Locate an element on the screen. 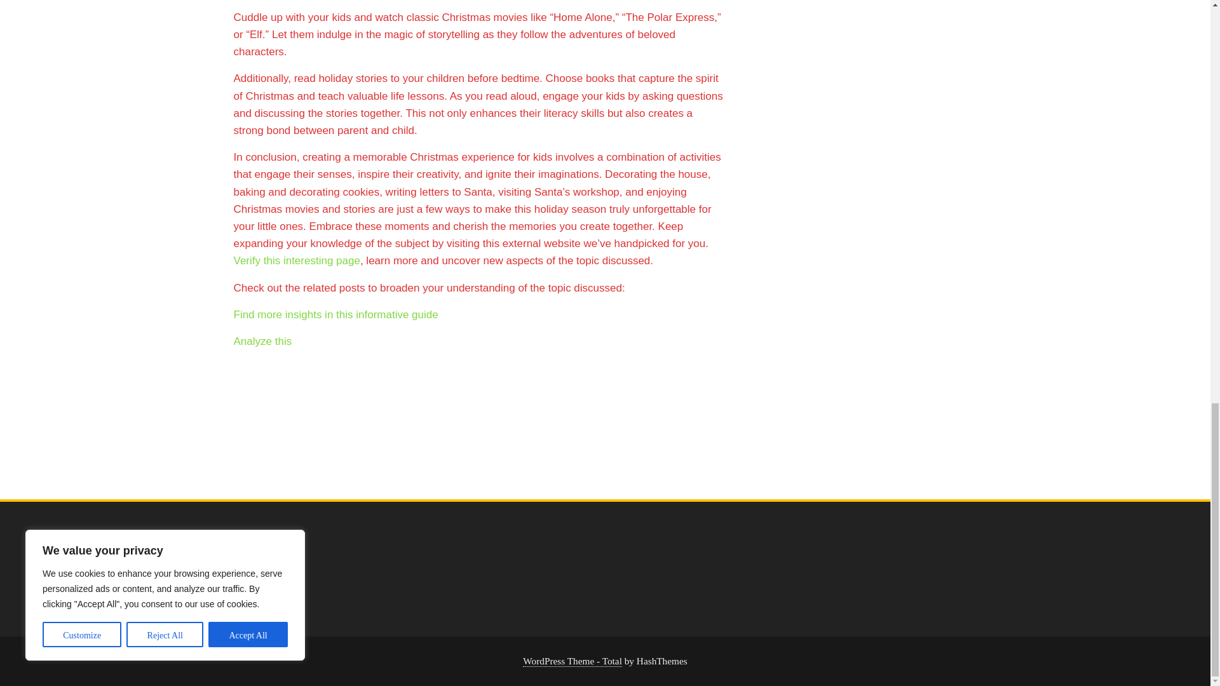  Verify this interesting page is located at coordinates (297, 260).